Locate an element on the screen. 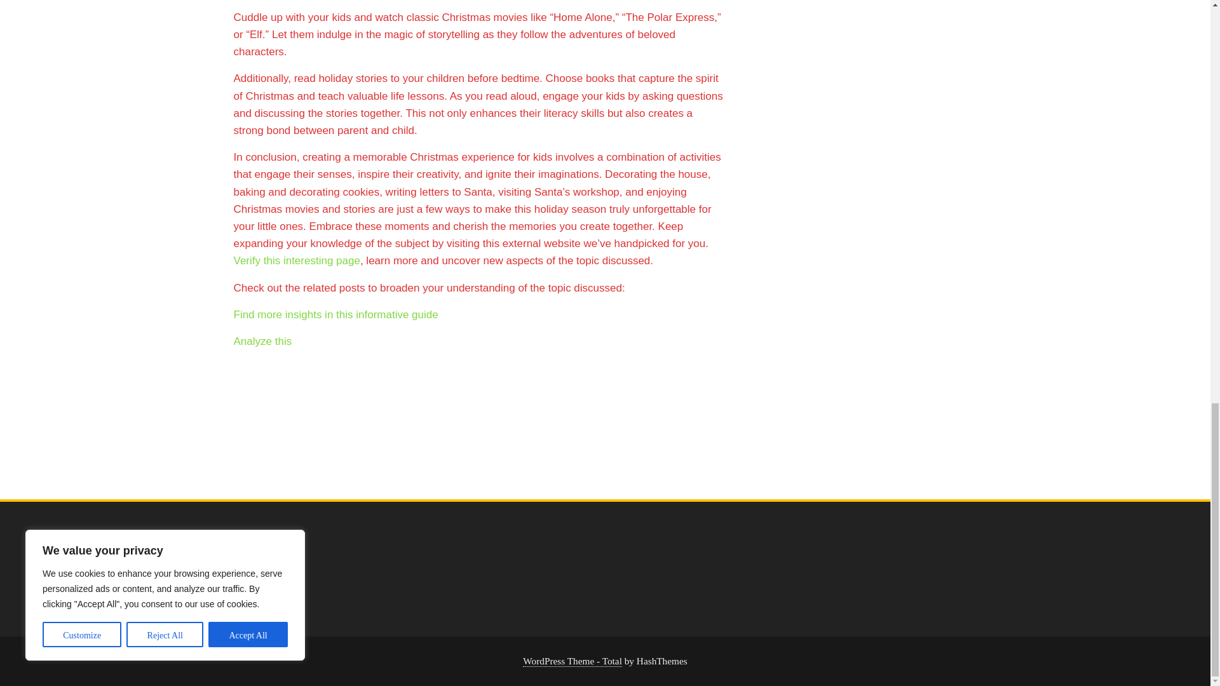  Verify this interesting page is located at coordinates (297, 260).